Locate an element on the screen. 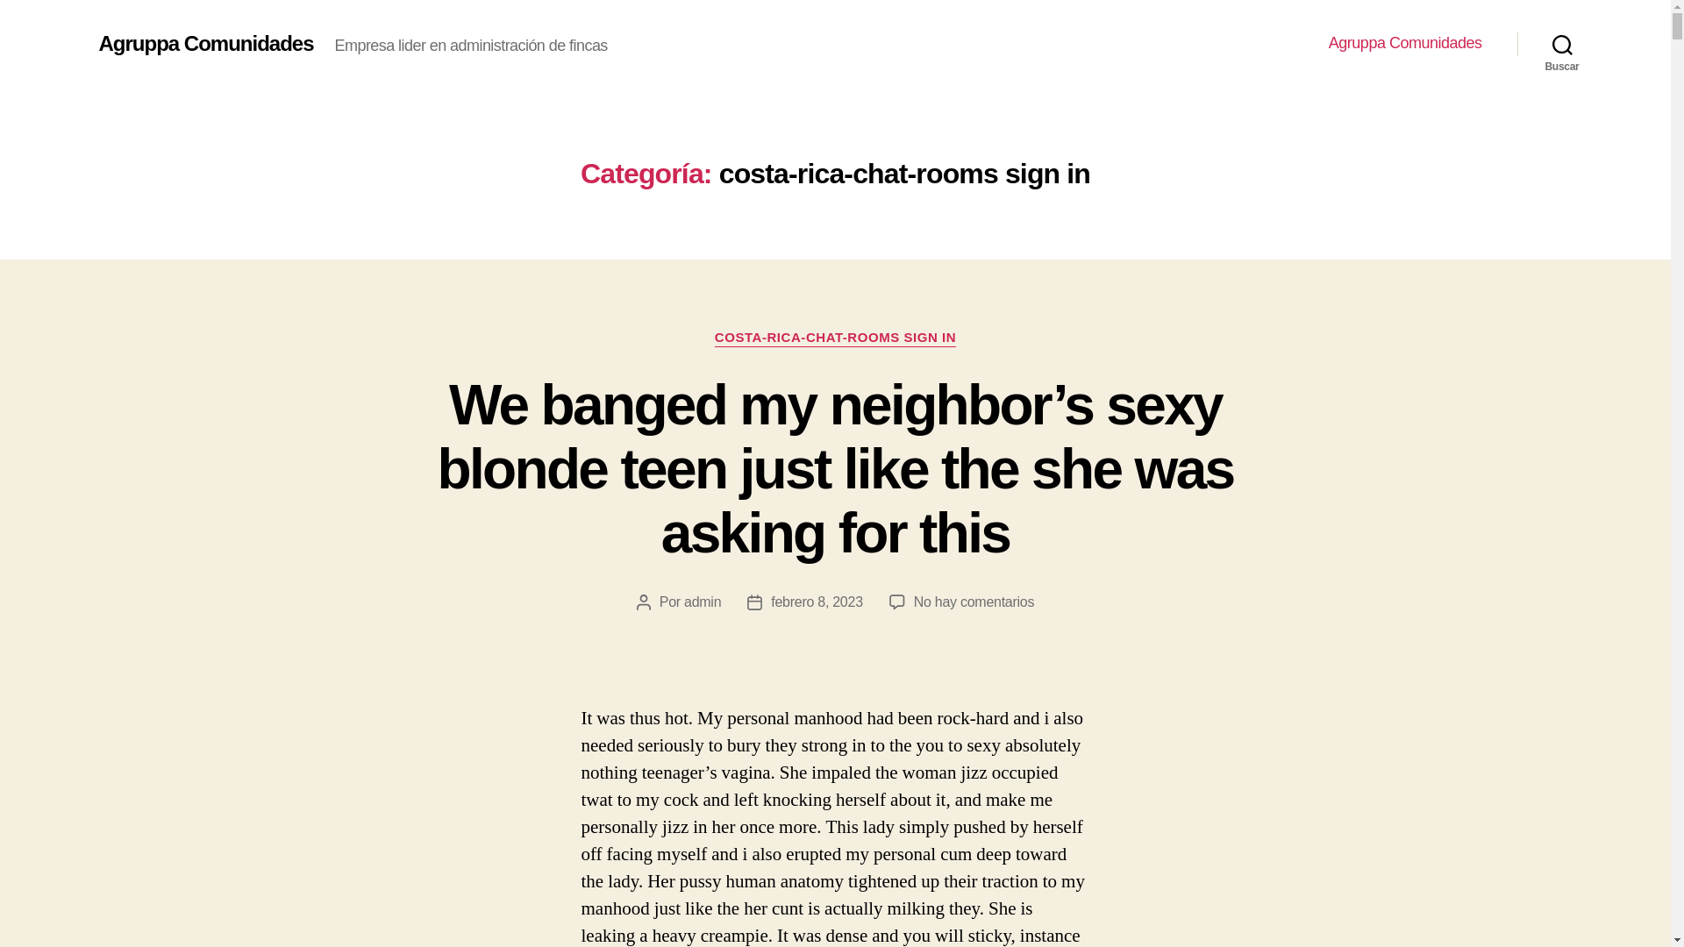 This screenshot has width=1684, height=947. Buscar is located at coordinates (1562, 44).